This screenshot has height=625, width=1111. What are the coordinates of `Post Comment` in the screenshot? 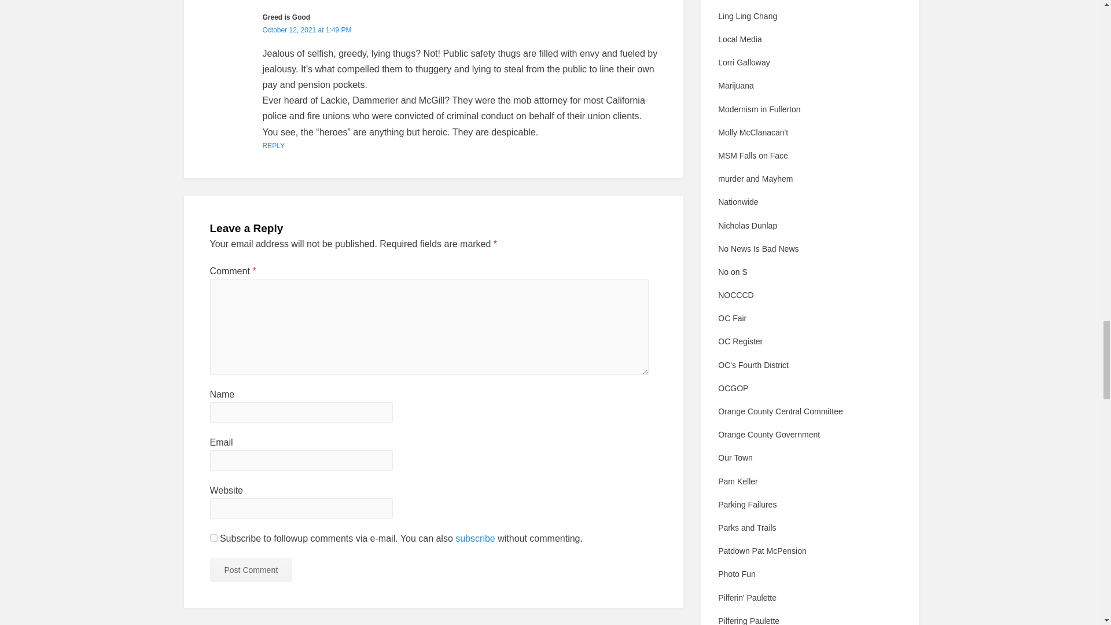 It's located at (251, 569).